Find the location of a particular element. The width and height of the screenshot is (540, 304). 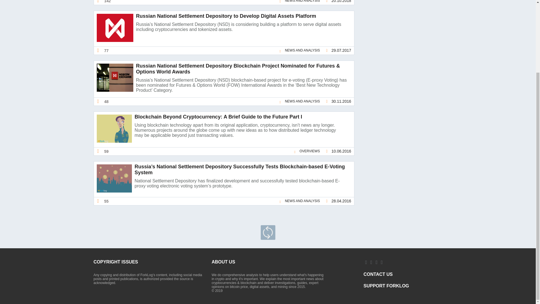

NEWS AND ANALYSIS is located at coordinates (299, 101).